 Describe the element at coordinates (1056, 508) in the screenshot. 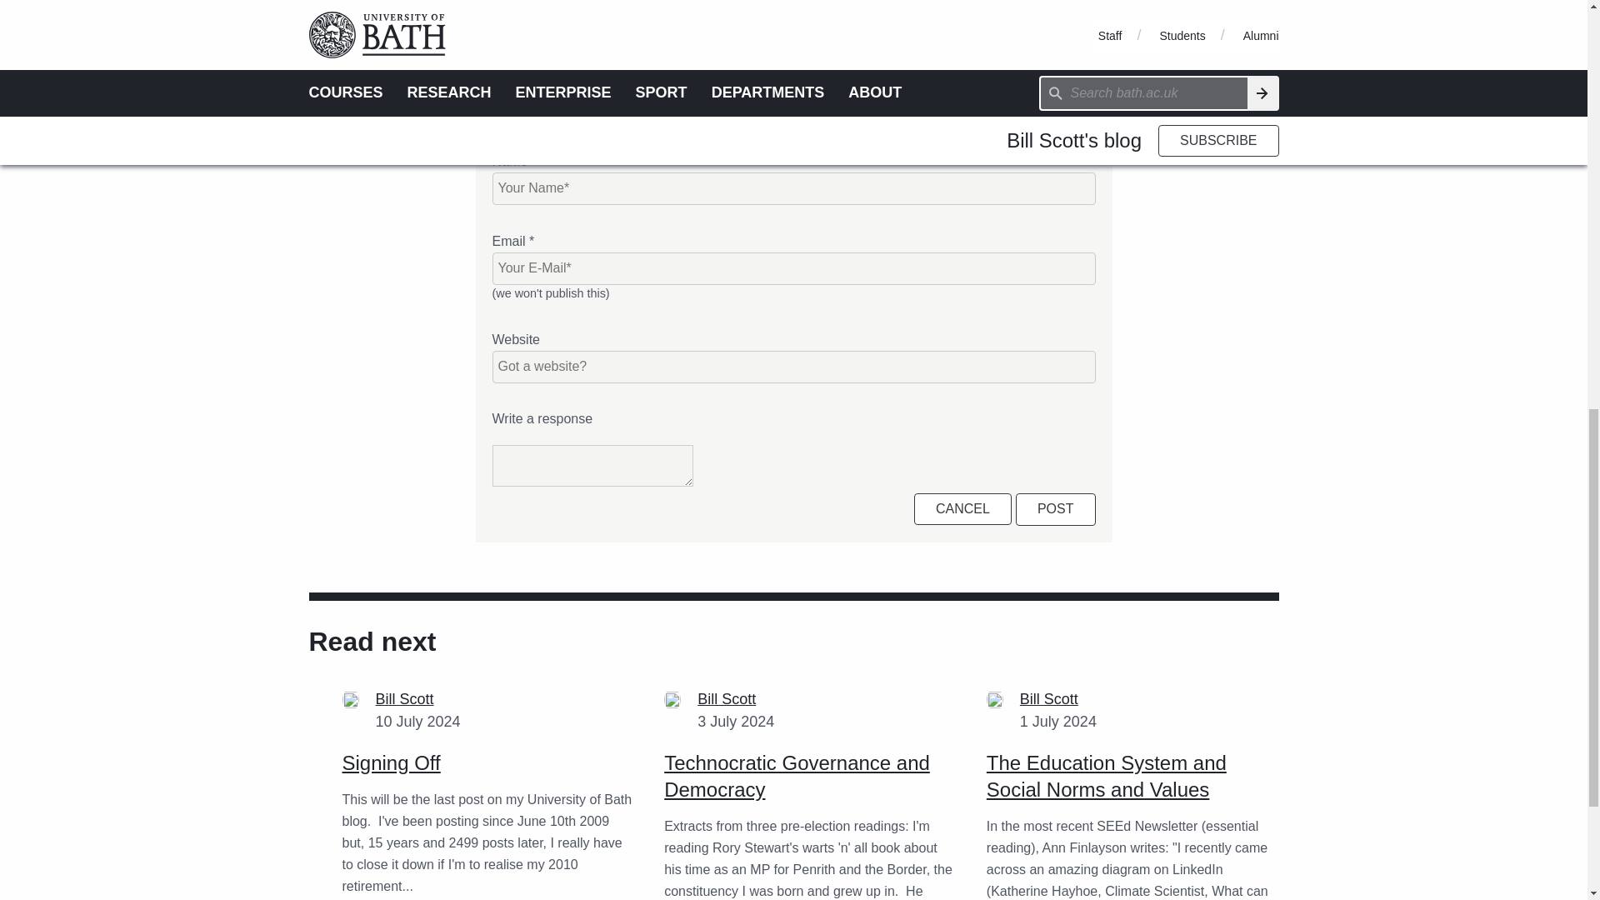

I see `Post` at that location.